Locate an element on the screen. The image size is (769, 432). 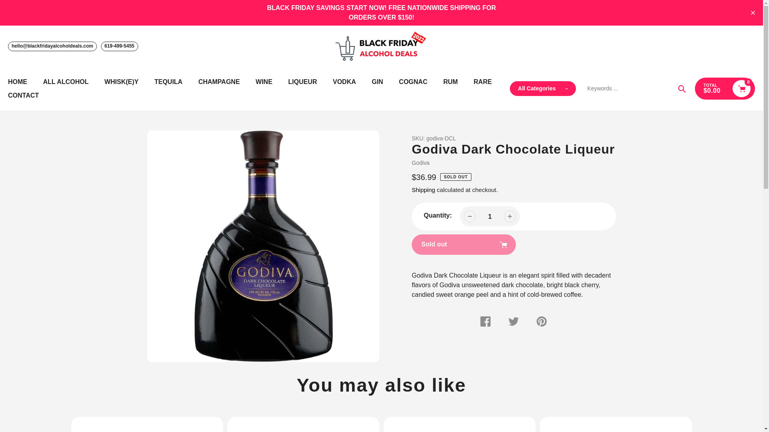
VODKA is located at coordinates (344, 82).